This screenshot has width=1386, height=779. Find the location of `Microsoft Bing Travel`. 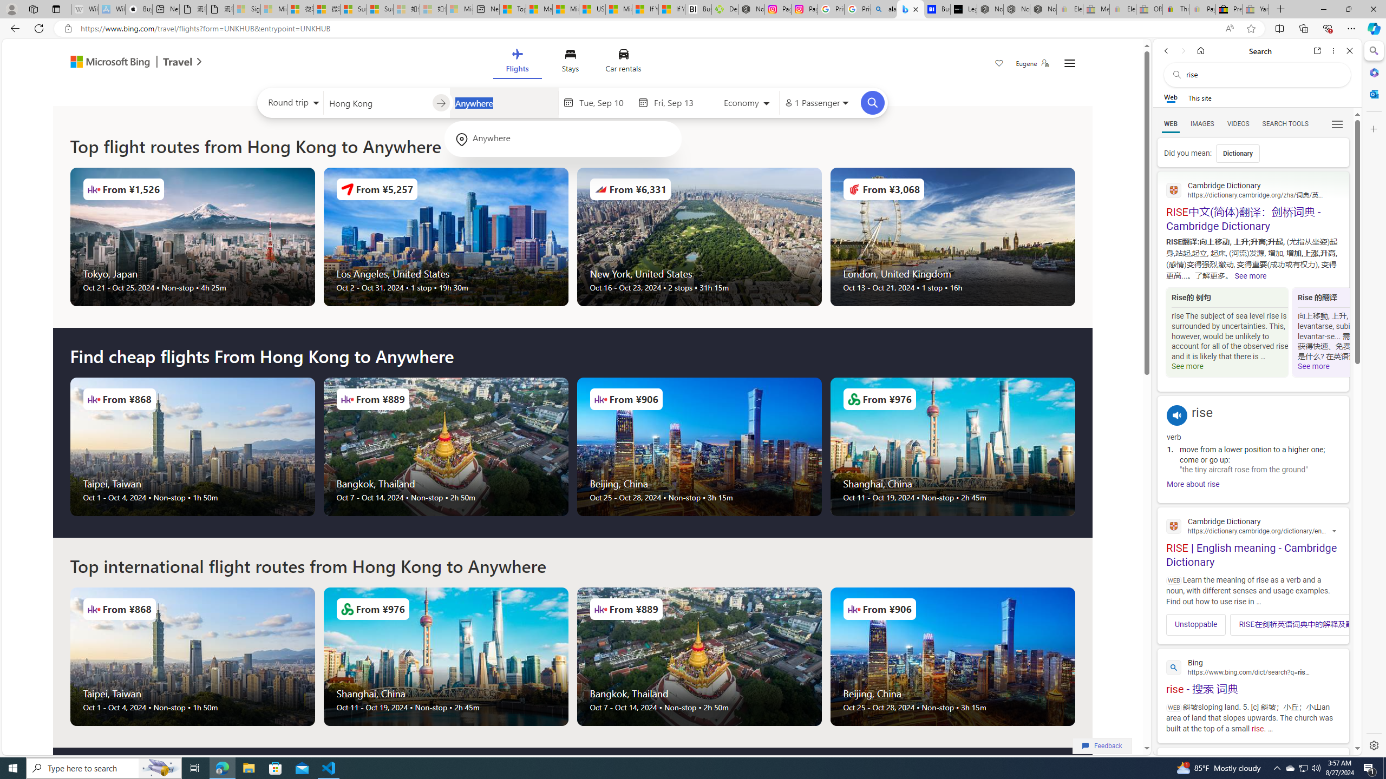

Microsoft Bing Travel is located at coordinates (125, 63).